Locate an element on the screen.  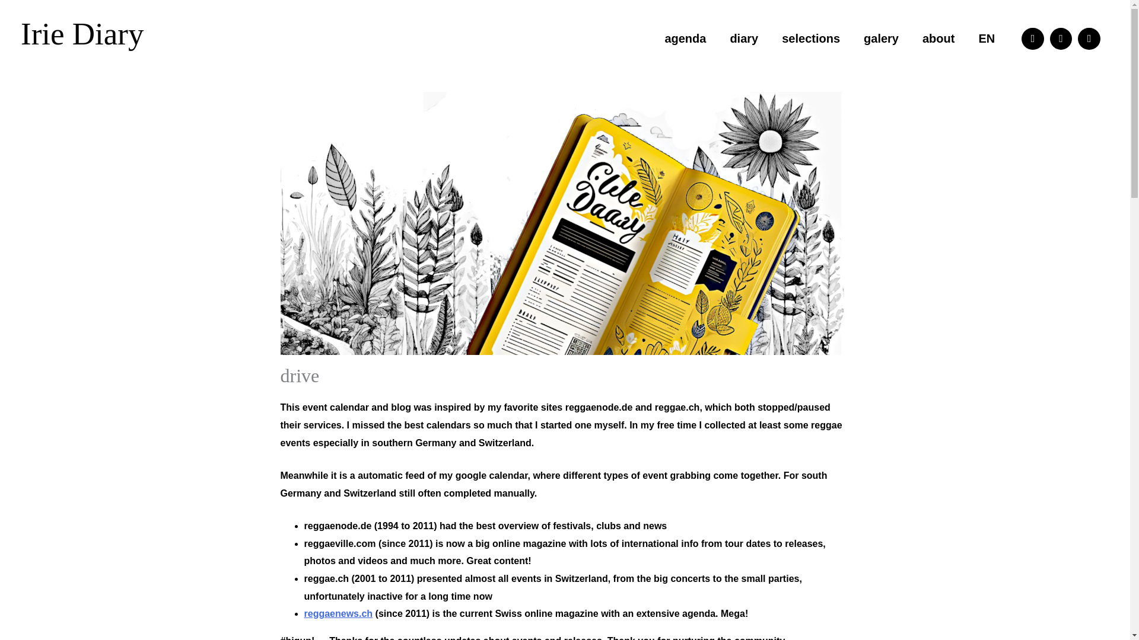
agenda is located at coordinates (685, 38).